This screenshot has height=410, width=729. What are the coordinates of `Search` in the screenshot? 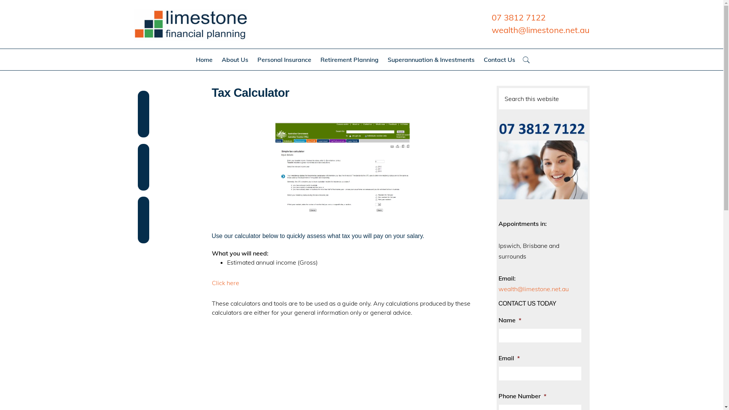 It's located at (588, 87).